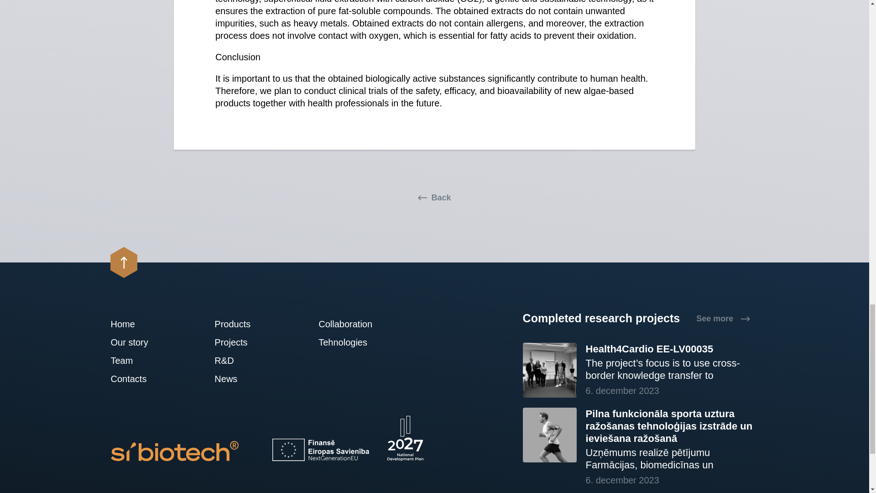 The image size is (876, 493). Describe the element at coordinates (137, 324) in the screenshot. I see `Home` at that location.